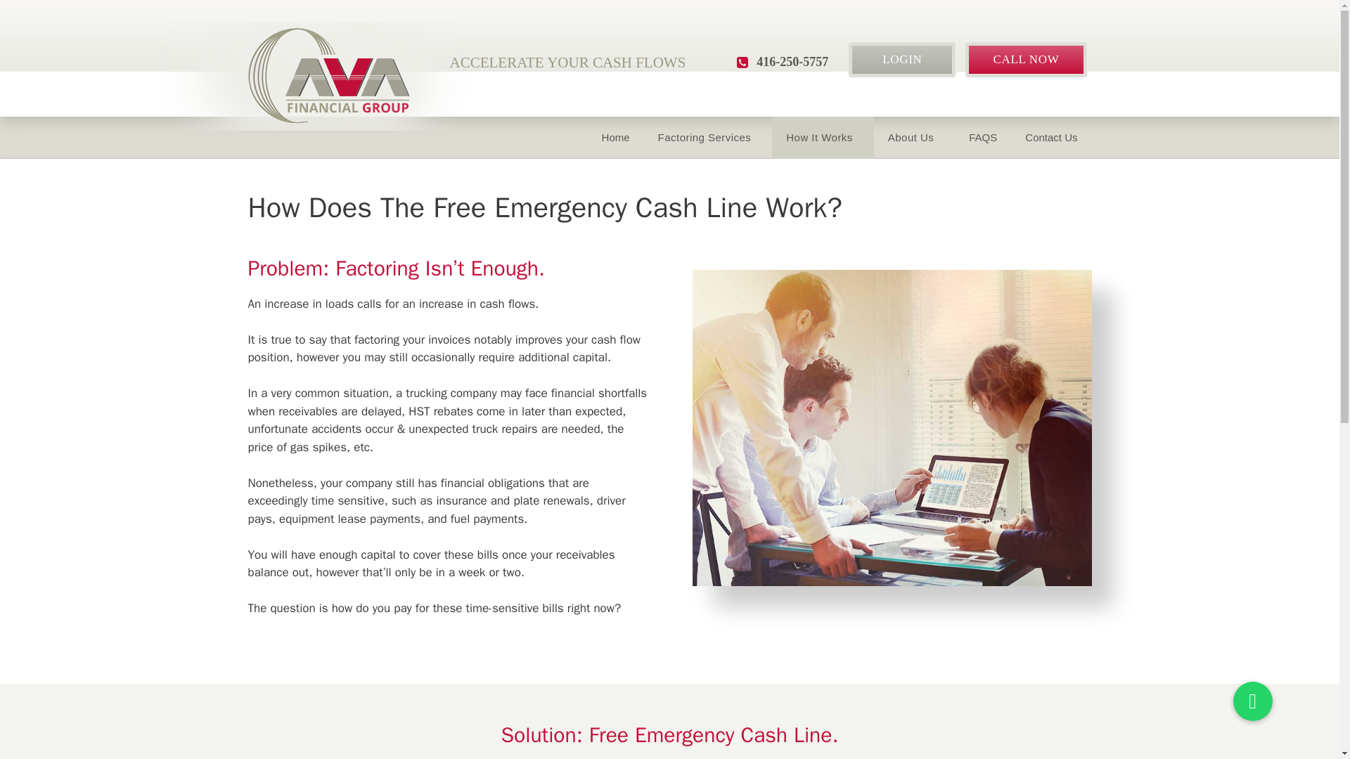 This screenshot has height=759, width=1350. I want to click on Factoring Services, so click(707, 138).